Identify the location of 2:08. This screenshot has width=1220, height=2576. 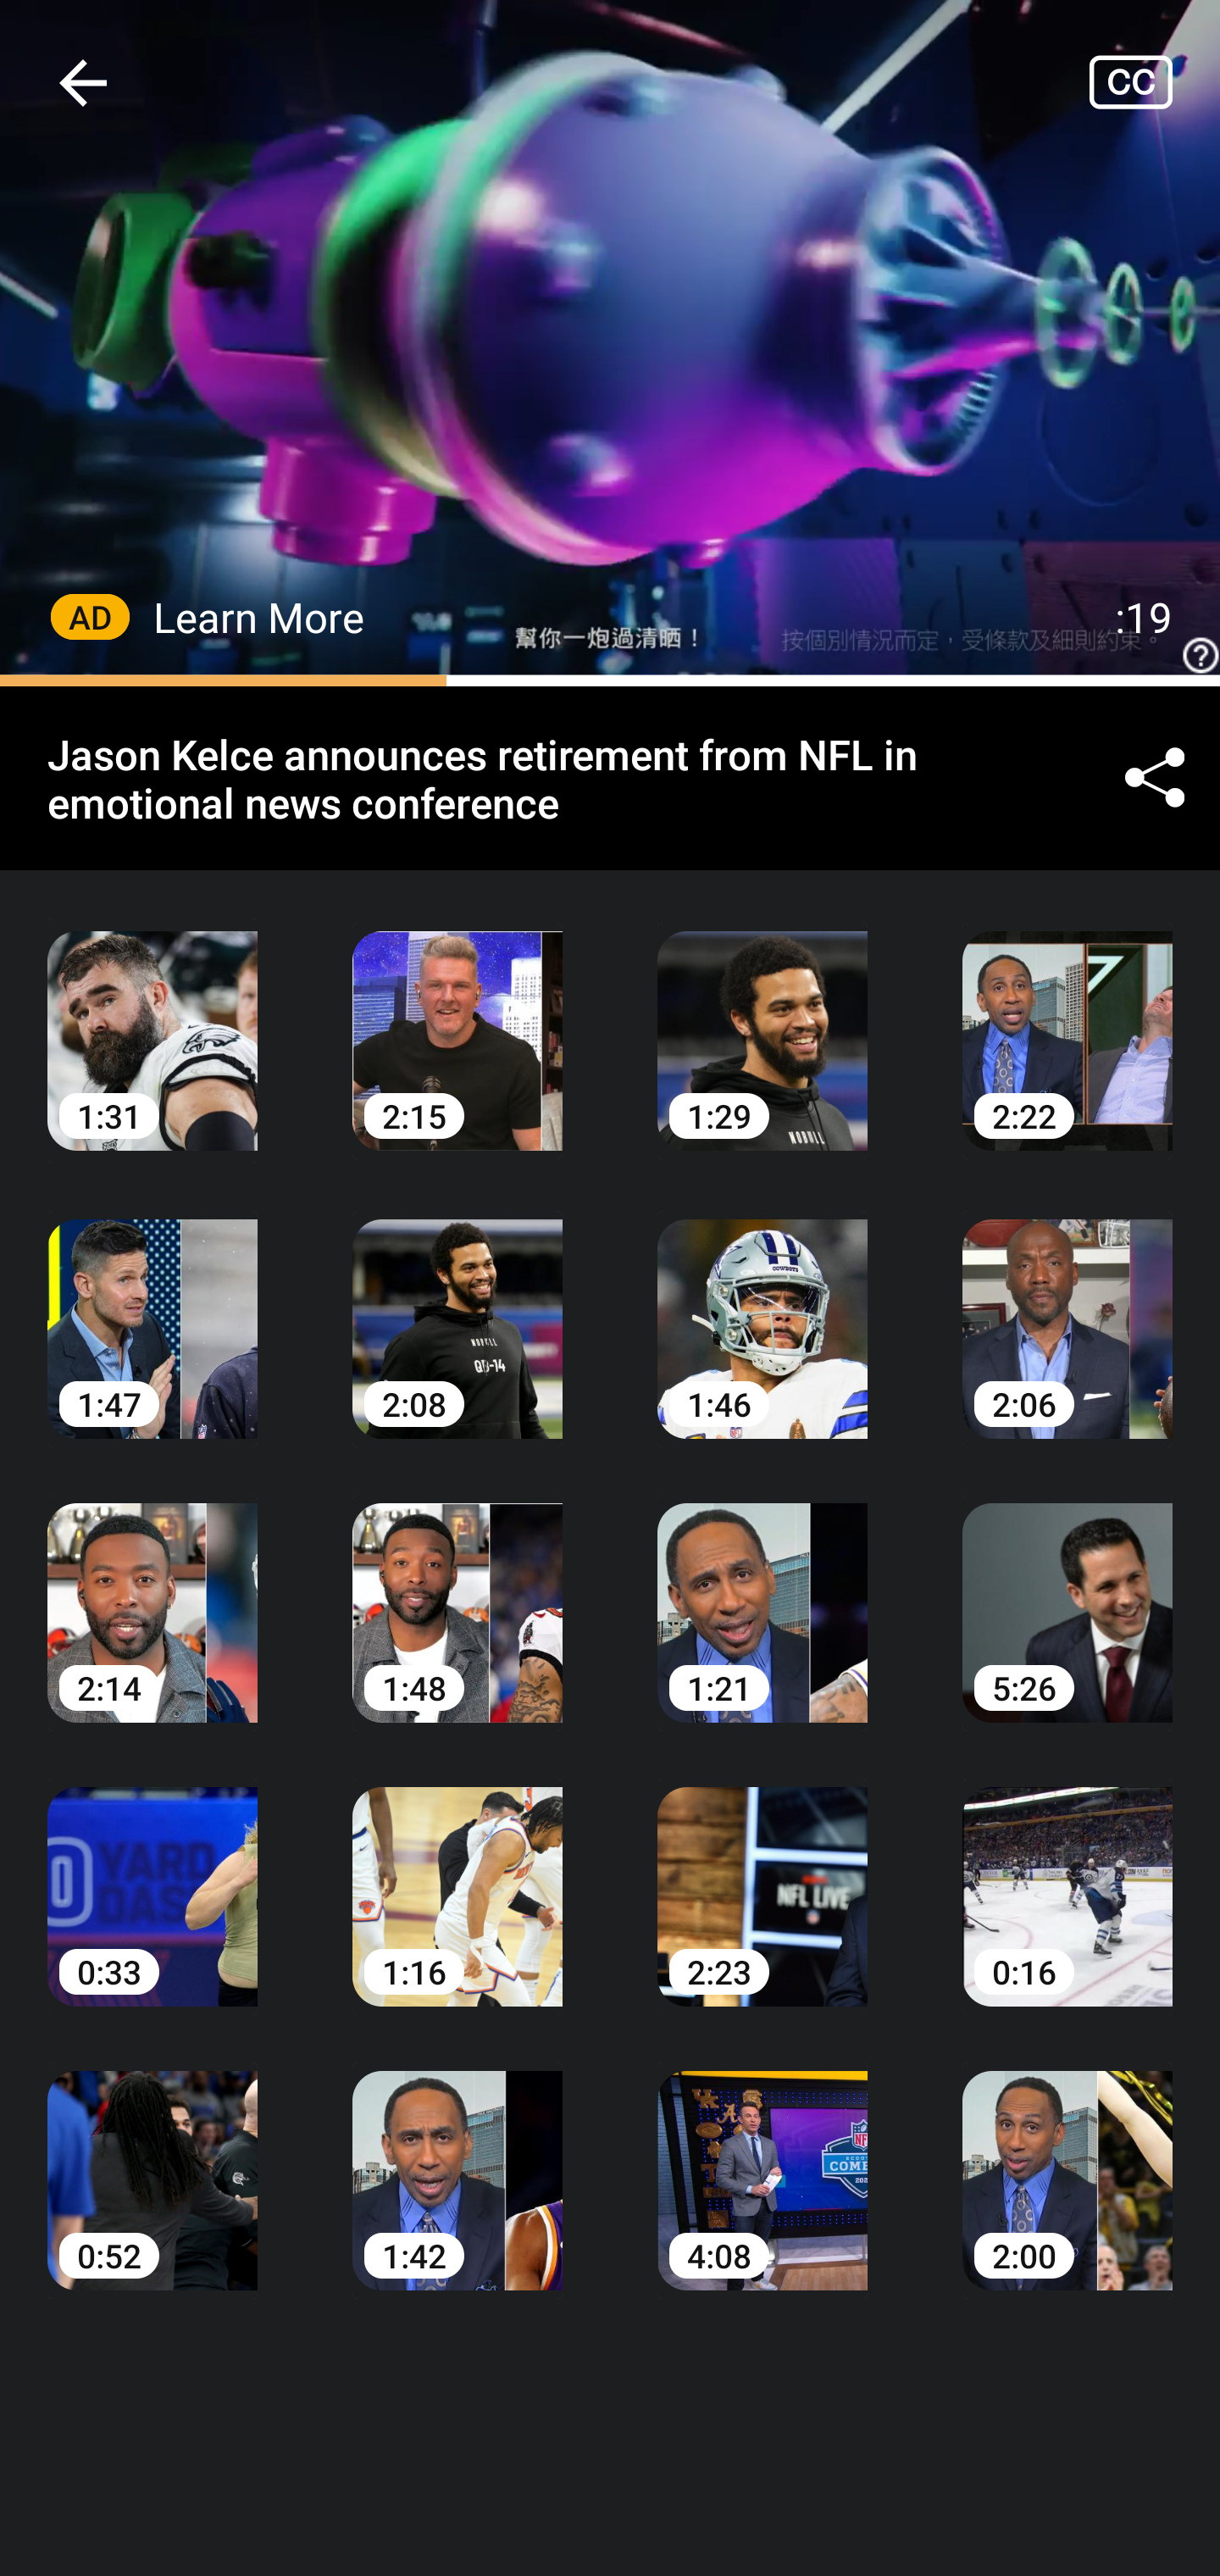
(457, 1306).